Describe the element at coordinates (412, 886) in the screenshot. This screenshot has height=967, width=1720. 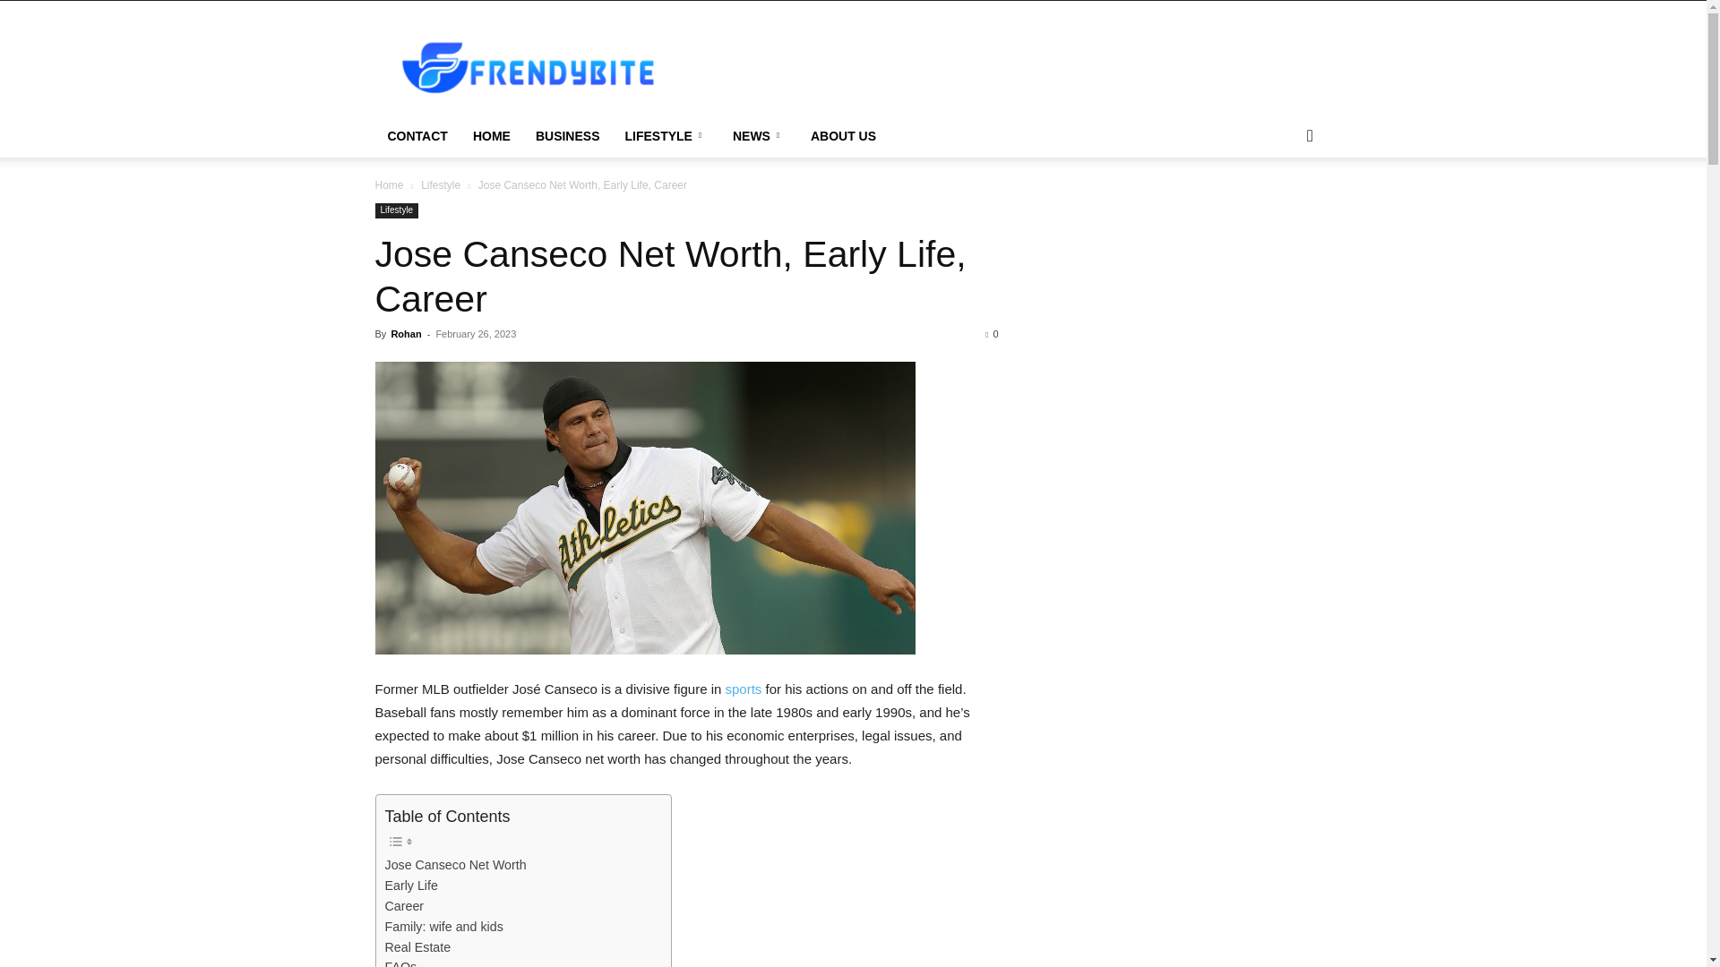
I see `Early Life` at that location.